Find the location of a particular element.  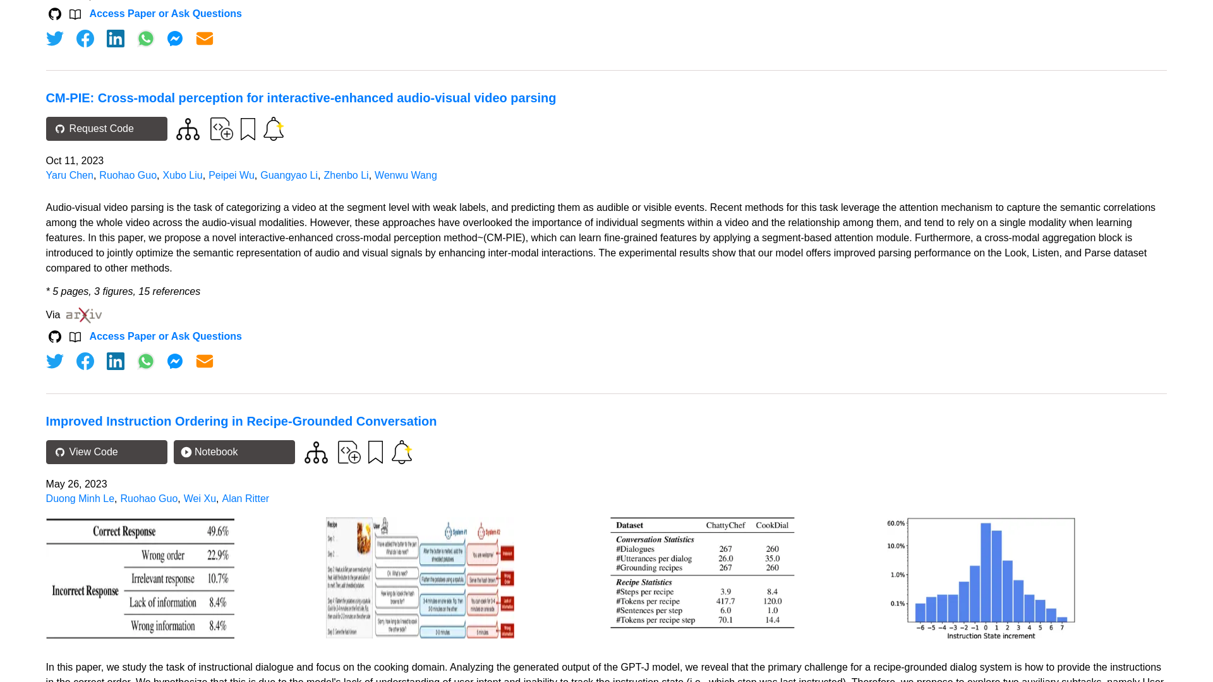

Share via Email is located at coordinates (205, 38).